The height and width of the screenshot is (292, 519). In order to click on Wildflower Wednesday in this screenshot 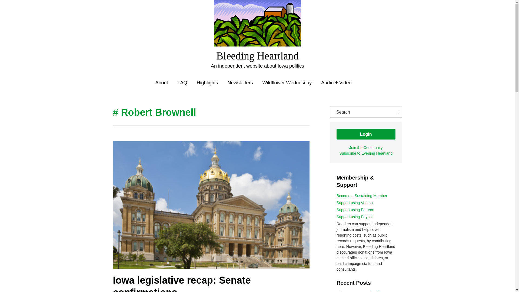, I will do `click(287, 83)`.